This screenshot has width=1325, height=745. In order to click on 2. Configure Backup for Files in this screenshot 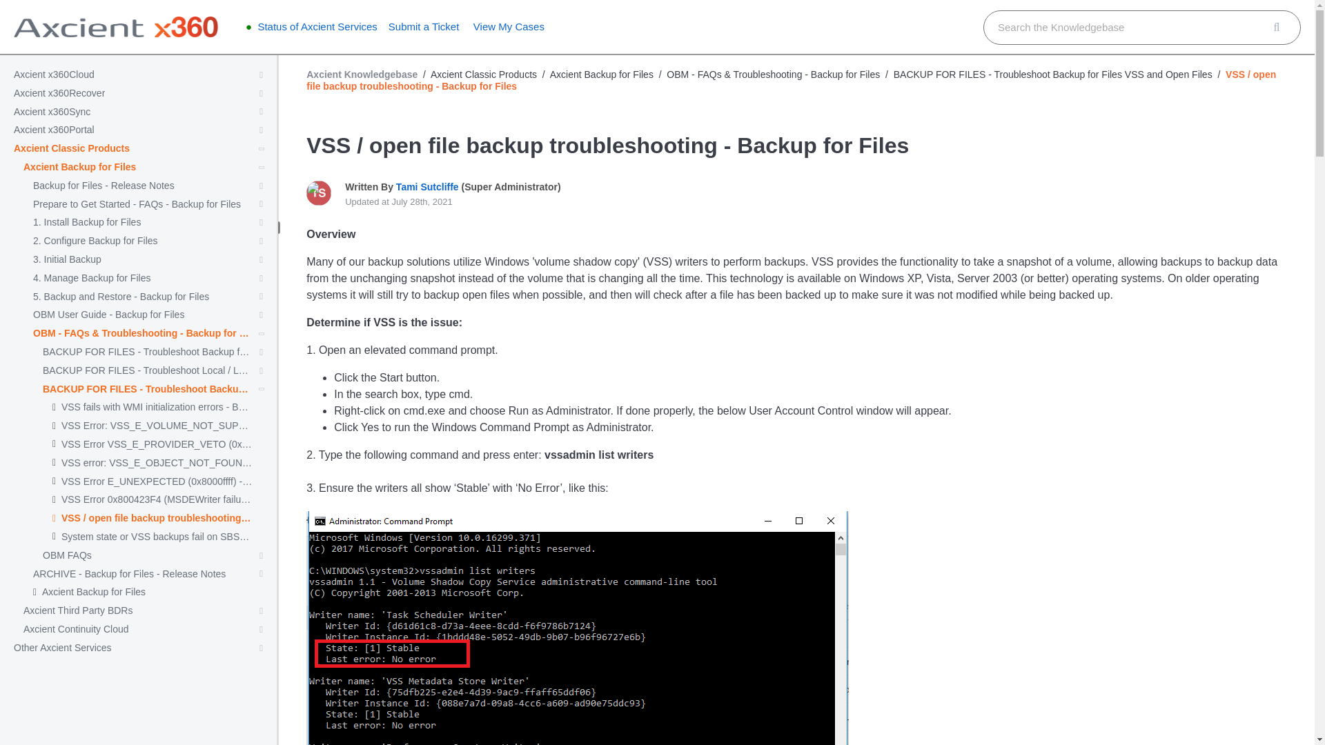, I will do `click(95, 241)`.